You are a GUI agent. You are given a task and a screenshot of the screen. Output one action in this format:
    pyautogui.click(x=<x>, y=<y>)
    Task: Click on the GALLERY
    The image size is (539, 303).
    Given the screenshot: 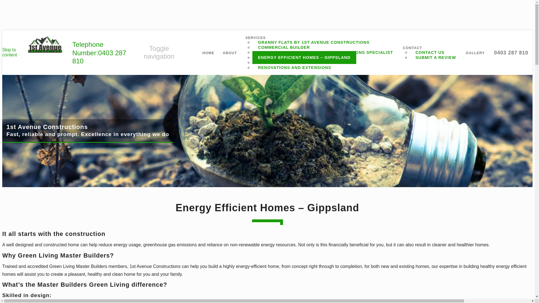 What is the action you would take?
    pyautogui.click(x=475, y=53)
    